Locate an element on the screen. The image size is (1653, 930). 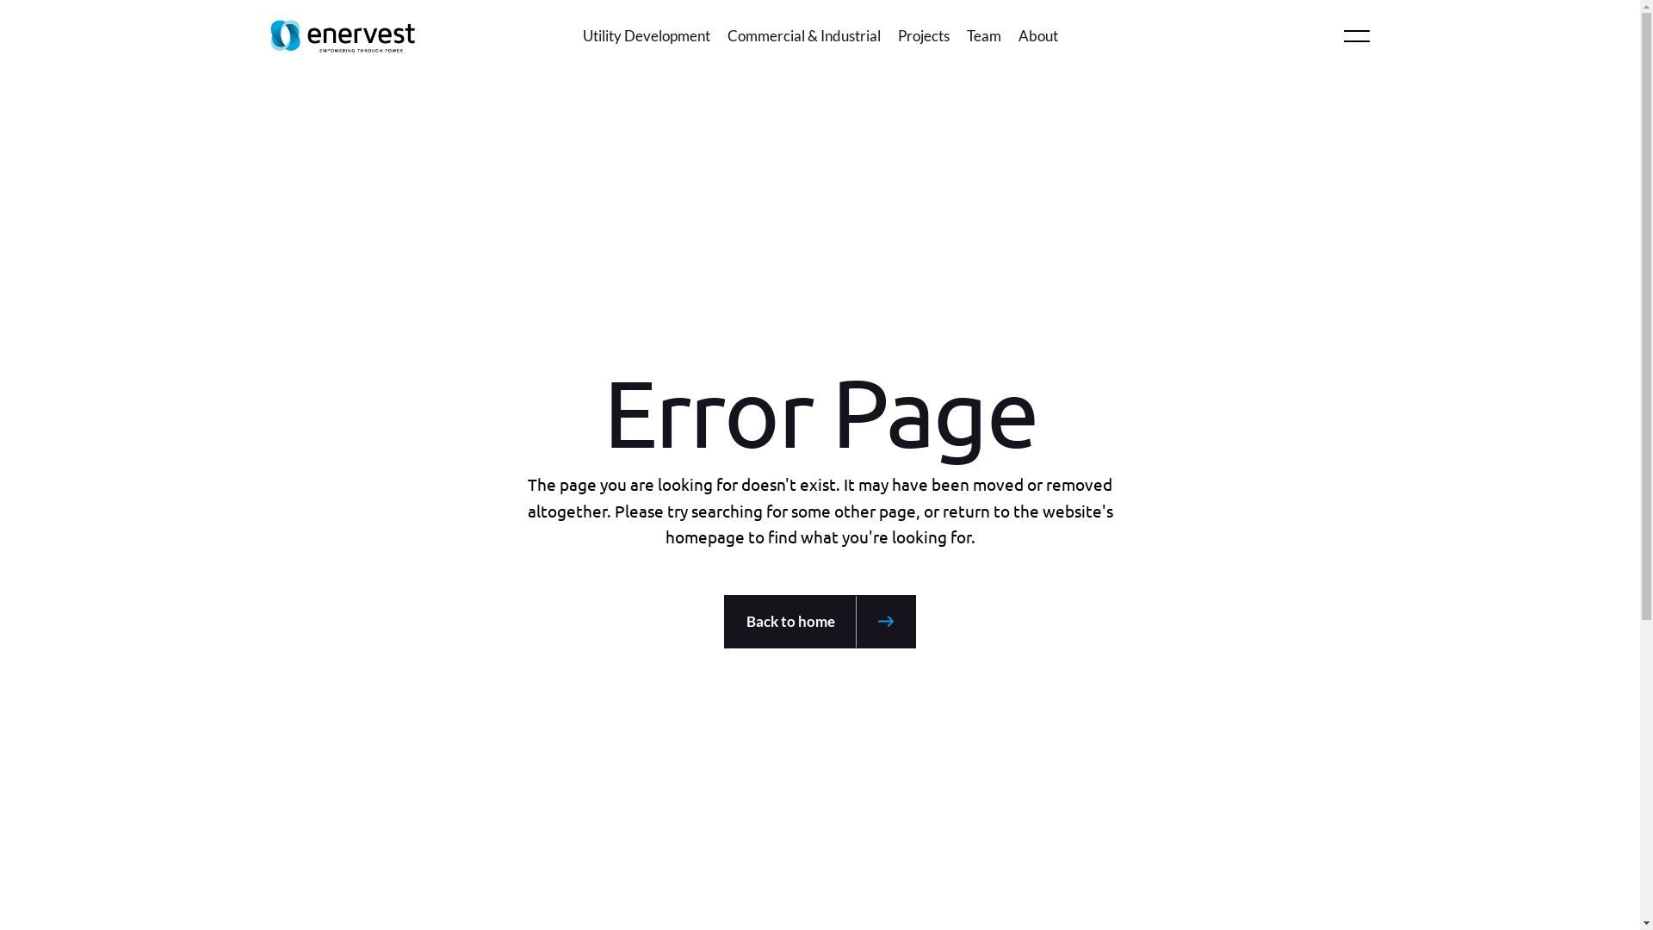
Projects is located at coordinates (923, 36).